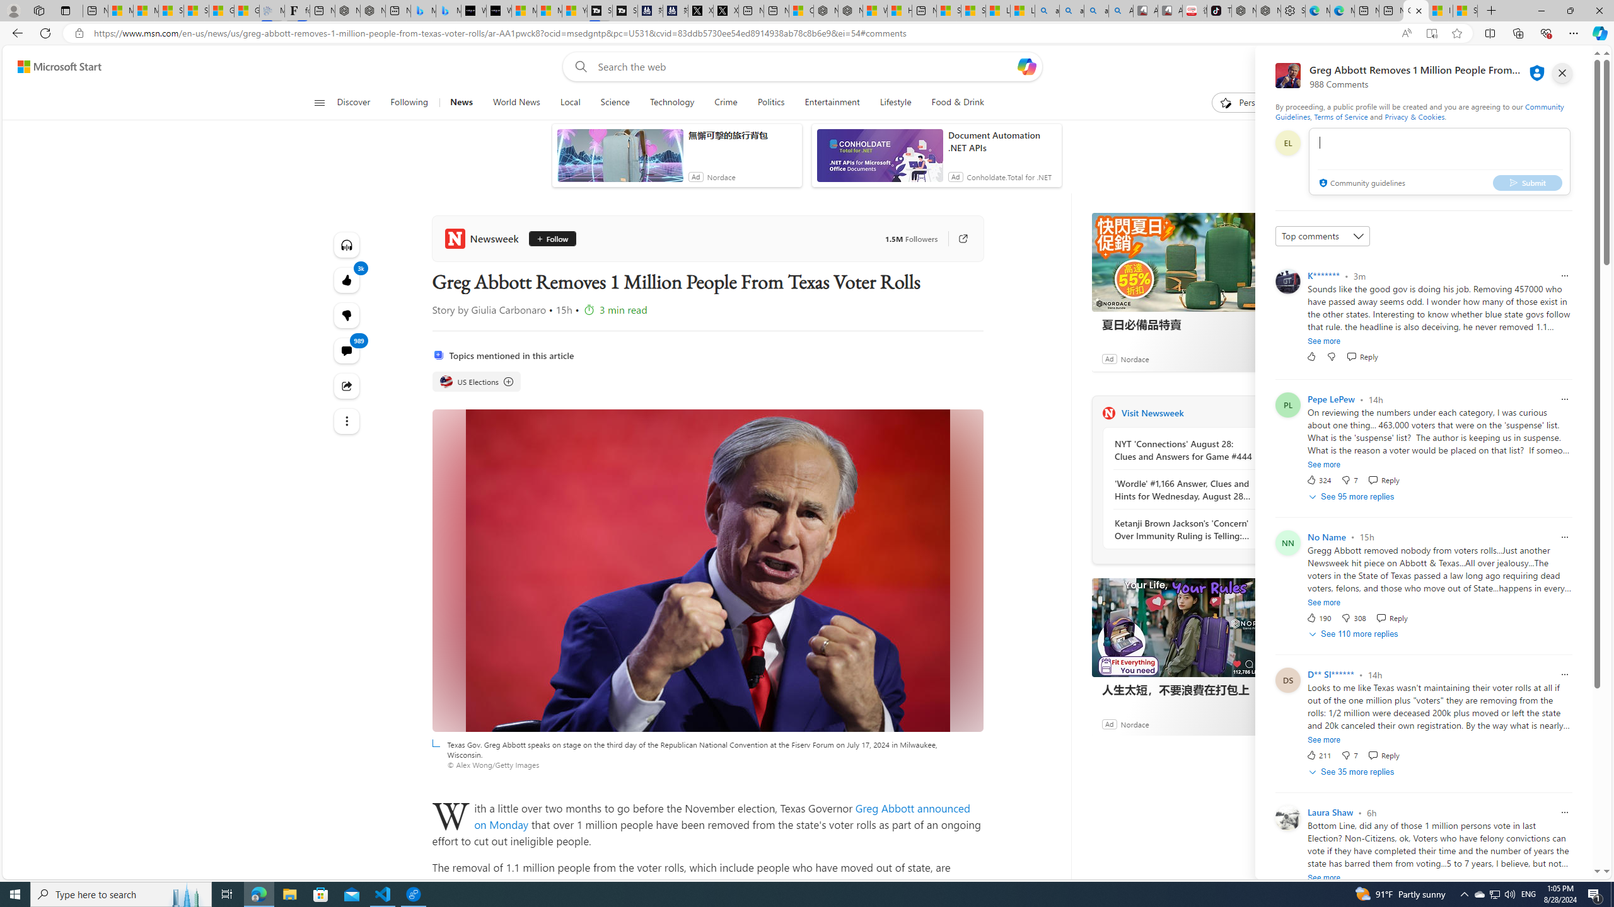 This screenshot has height=907, width=1614. What do you see at coordinates (615, 103) in the screenshot?
I see `Science` at bounding box center [615, 103].